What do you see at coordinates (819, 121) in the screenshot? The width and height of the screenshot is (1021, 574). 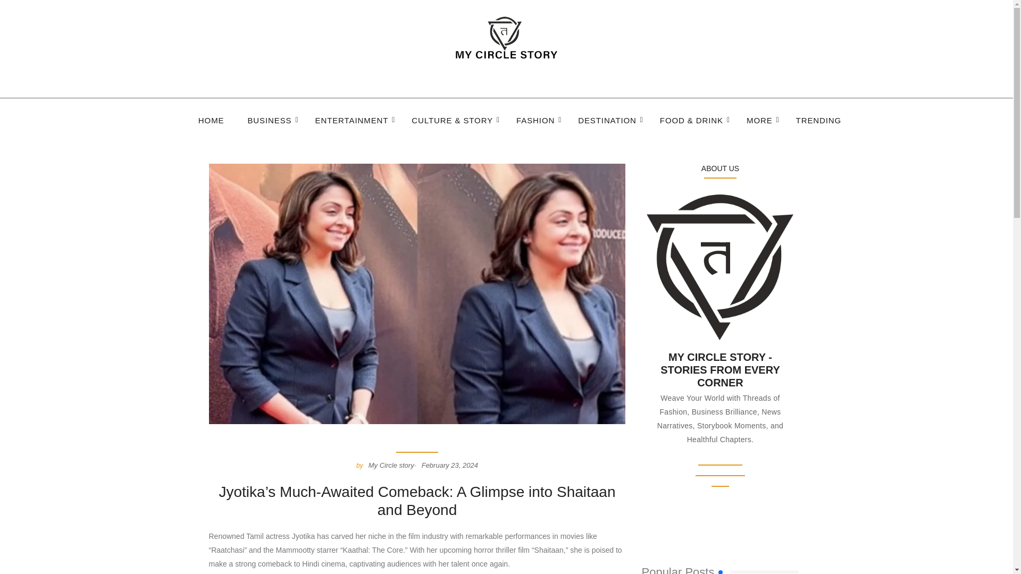 I see `TRENDING` at bounding box center [819, 121].